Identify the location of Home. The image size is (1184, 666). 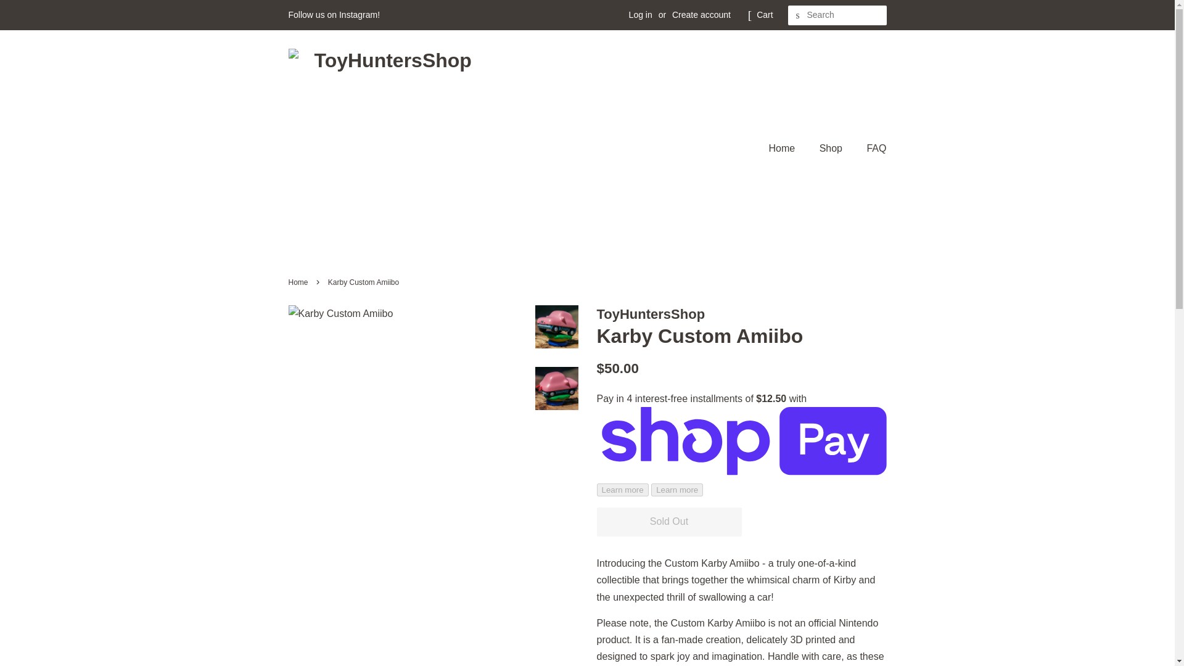
(300, 282).